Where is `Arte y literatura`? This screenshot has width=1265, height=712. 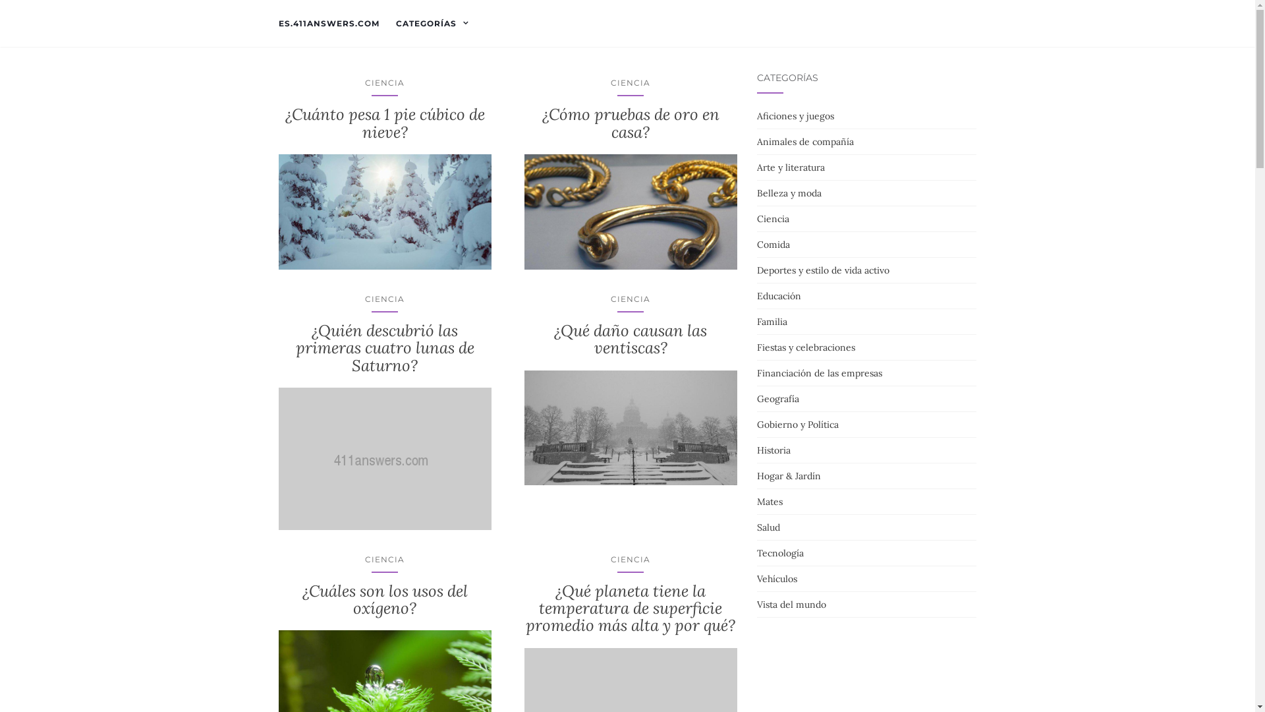 Arte y literatura is located at coordinates (791, 167).